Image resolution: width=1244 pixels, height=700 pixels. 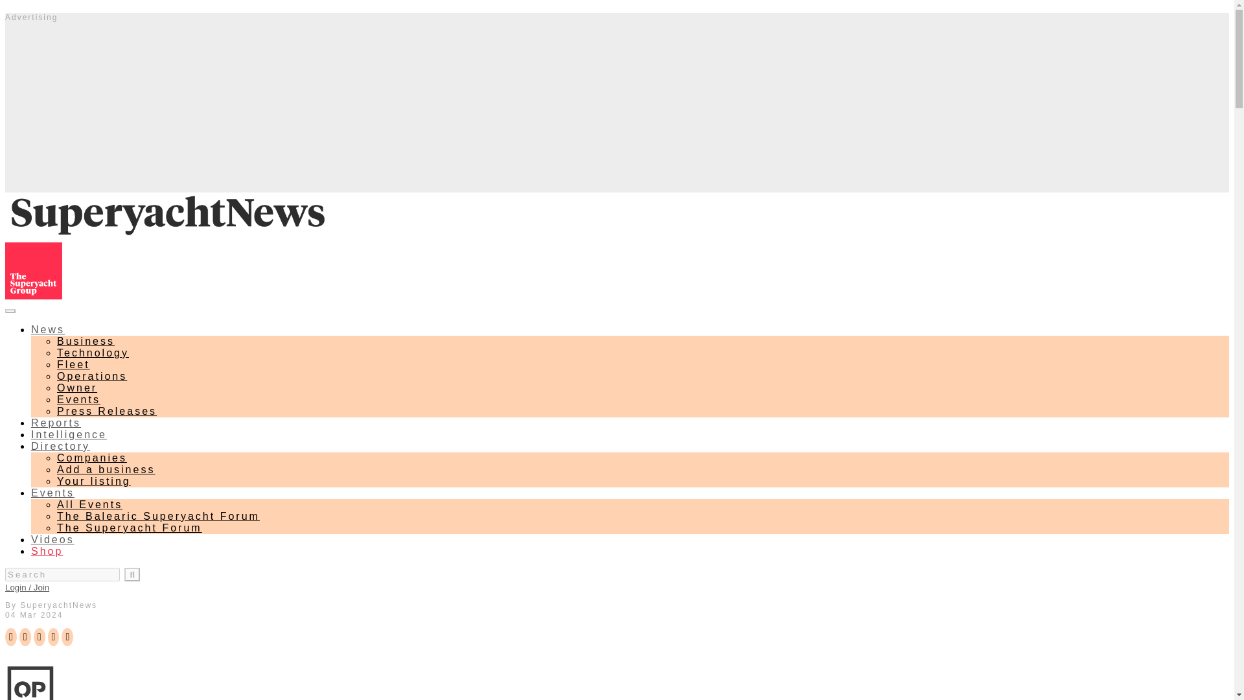 What do you see at coordinates (106, 411) in the screenshot?
I see `Press Releases` at bounding box center [106, 411].